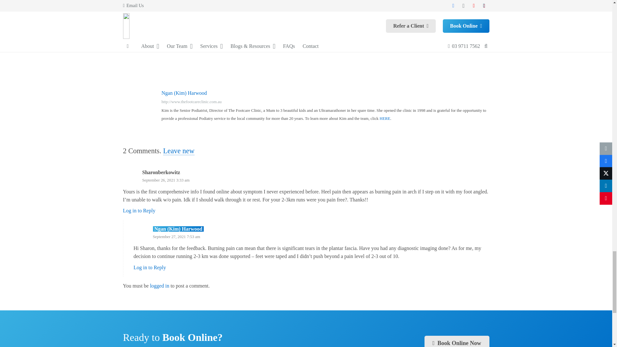 Image resolution: width=617 pixels, height=347 pixels. What do you see at coordinates (457, 341) in the screenshot?
I see `Book Online` at bounding box center [457, 341].